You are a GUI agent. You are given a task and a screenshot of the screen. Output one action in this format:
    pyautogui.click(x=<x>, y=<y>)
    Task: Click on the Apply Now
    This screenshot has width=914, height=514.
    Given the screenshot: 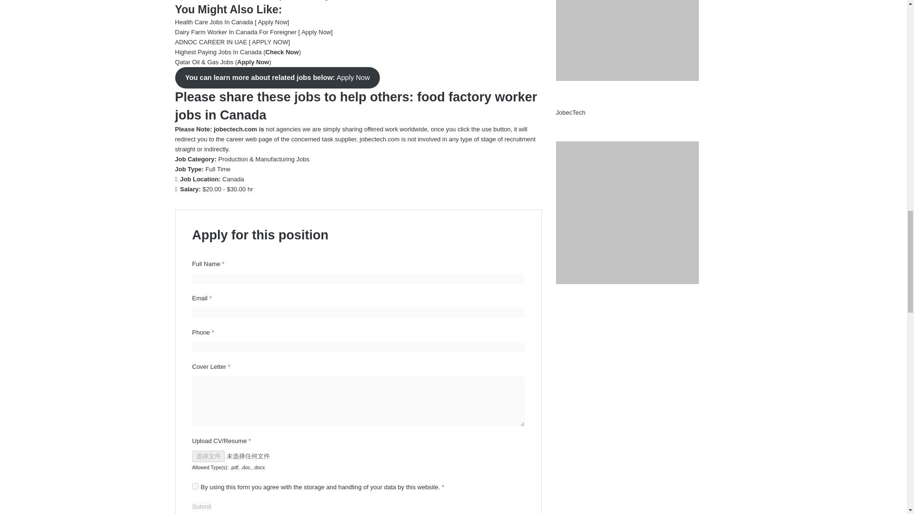 What is the action you would take?
    pyautogui.click(x=272, y=22)
    